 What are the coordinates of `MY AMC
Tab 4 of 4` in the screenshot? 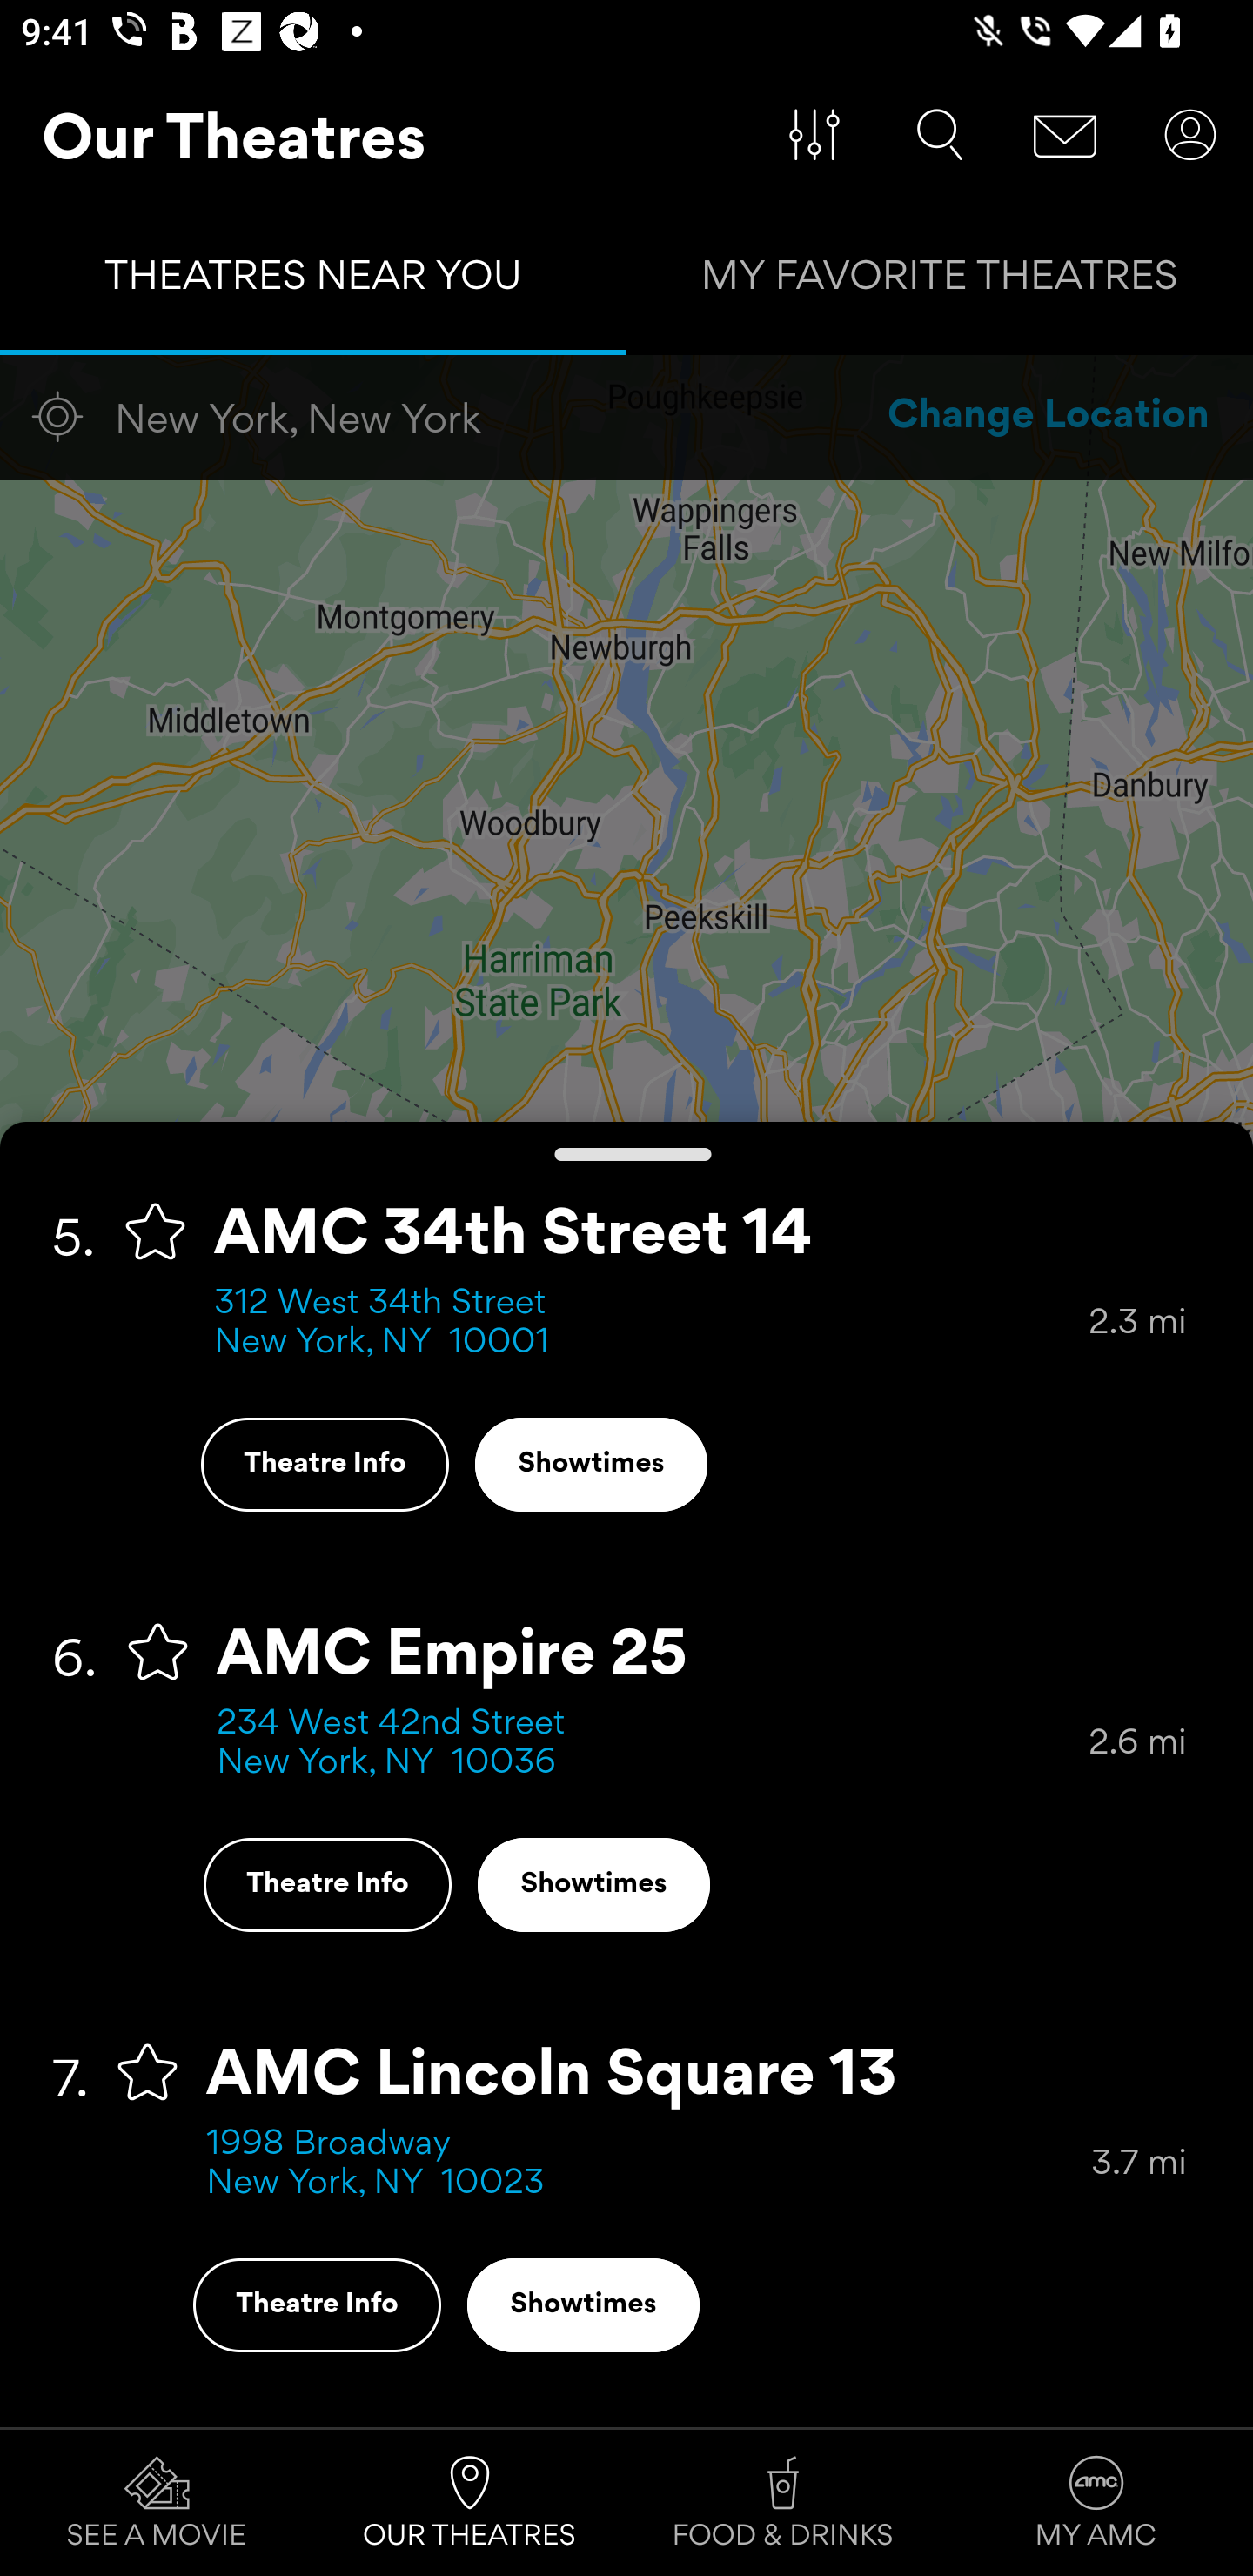 It's located at (1096, 2503).